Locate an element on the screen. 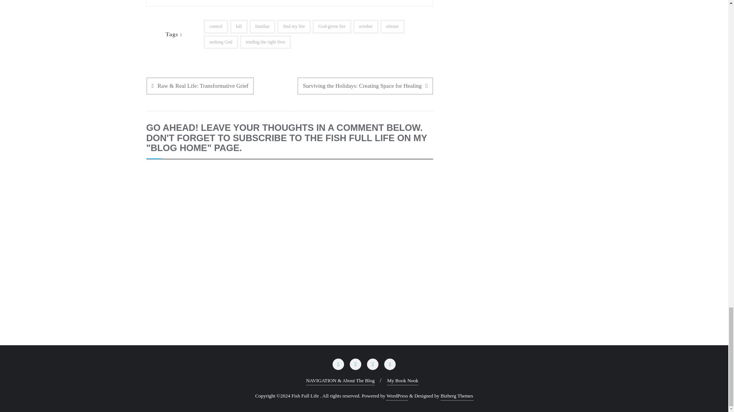 This screenshot has width=734, height=412. seeking God is located at coordinates (220, 42).